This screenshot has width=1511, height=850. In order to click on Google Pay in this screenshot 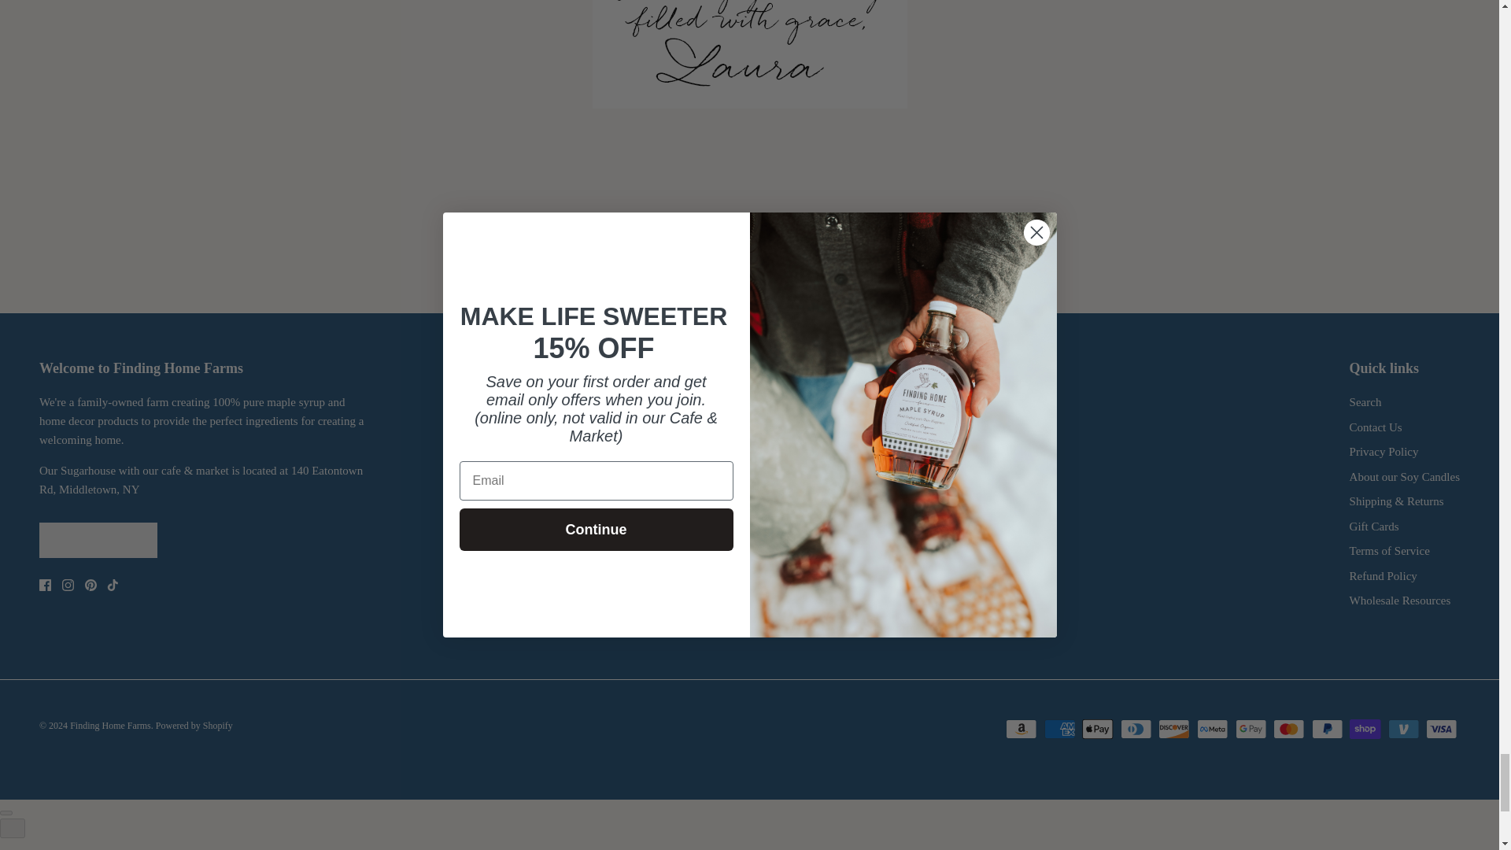, I will do `click(1251, 729)`.